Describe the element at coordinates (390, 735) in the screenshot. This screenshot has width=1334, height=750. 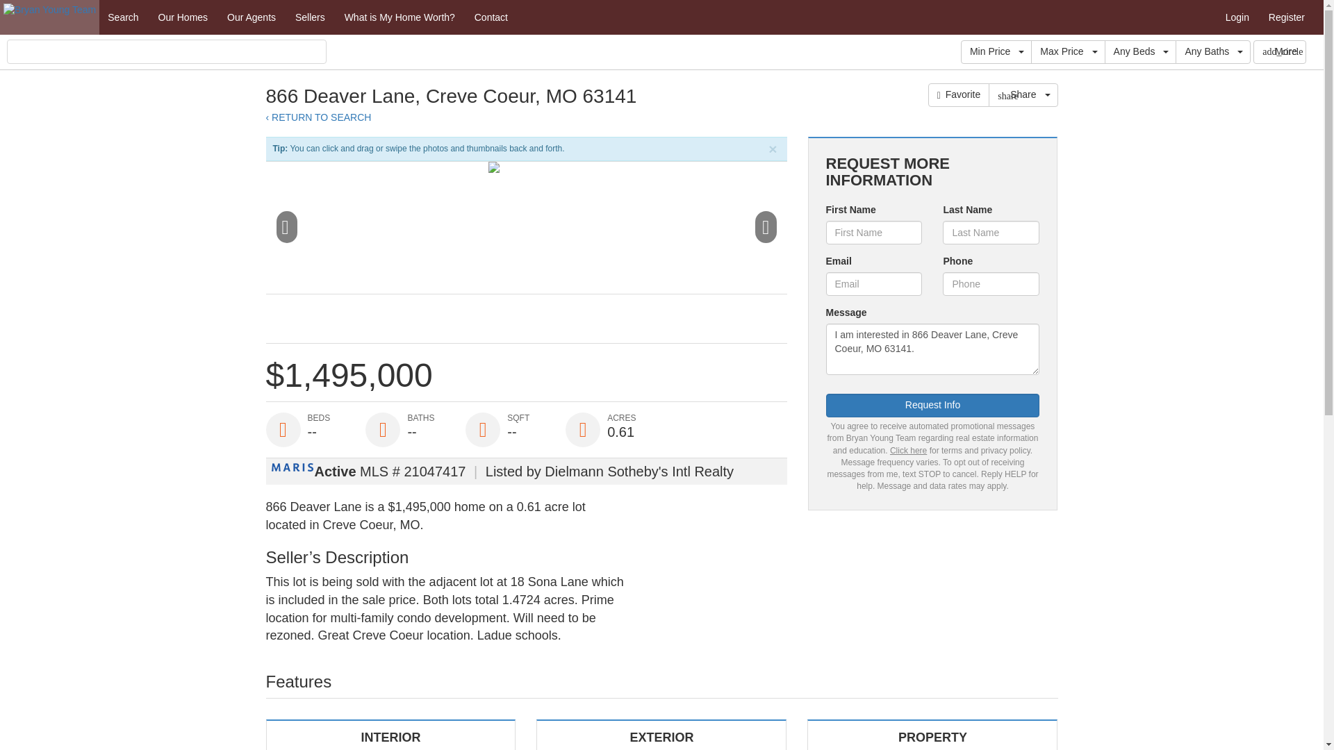
I see `INTERIOR` at that location.